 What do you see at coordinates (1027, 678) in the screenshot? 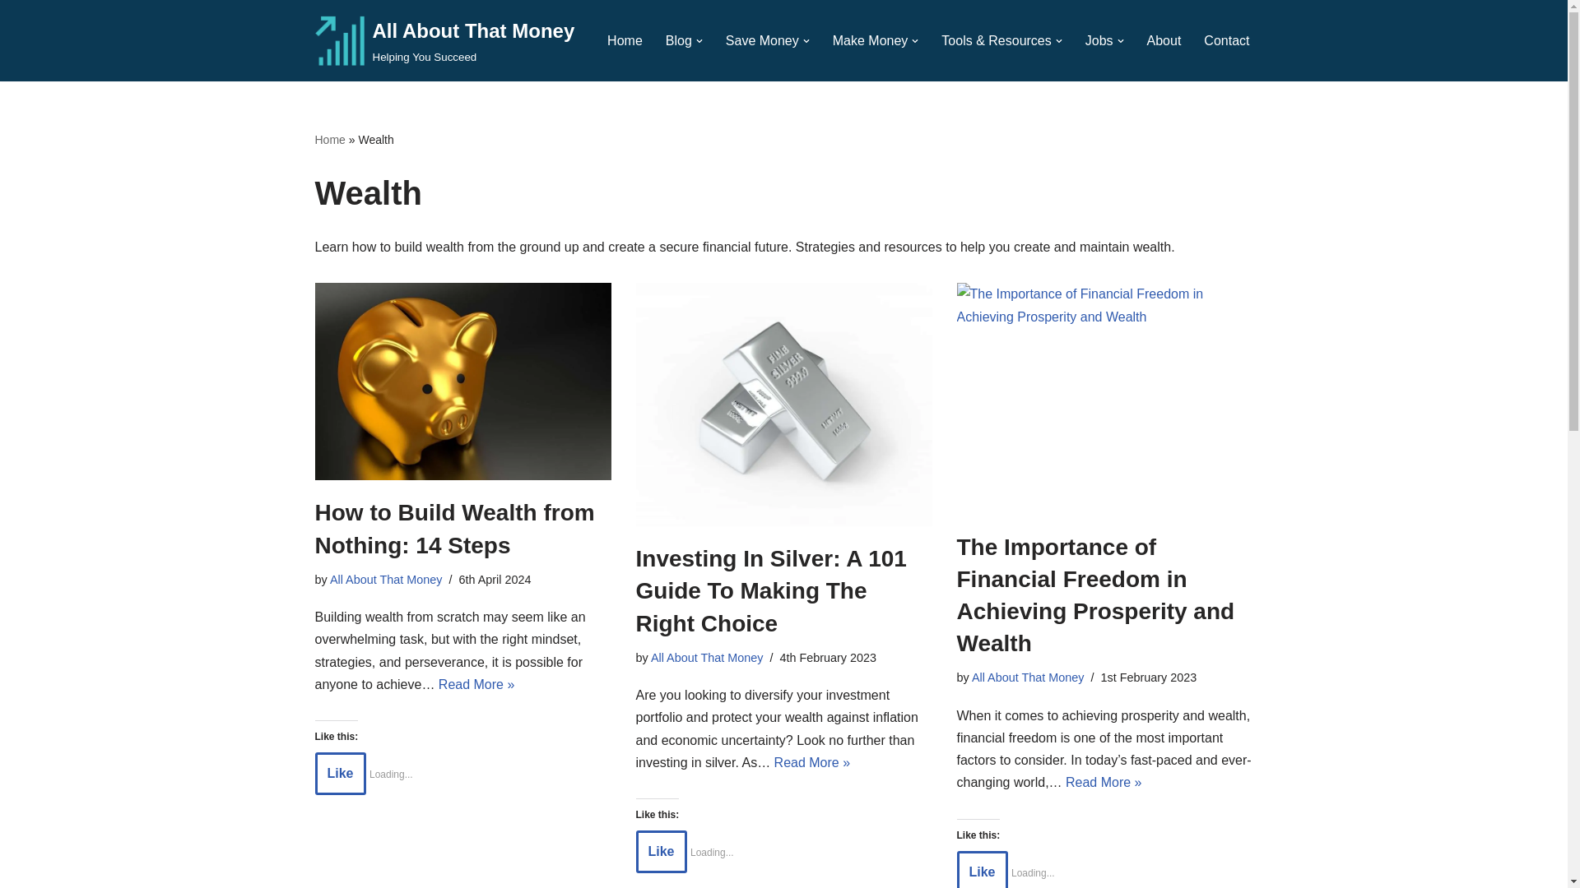
I see `Posts by All About That Money` at bounding box center [1027, 678].